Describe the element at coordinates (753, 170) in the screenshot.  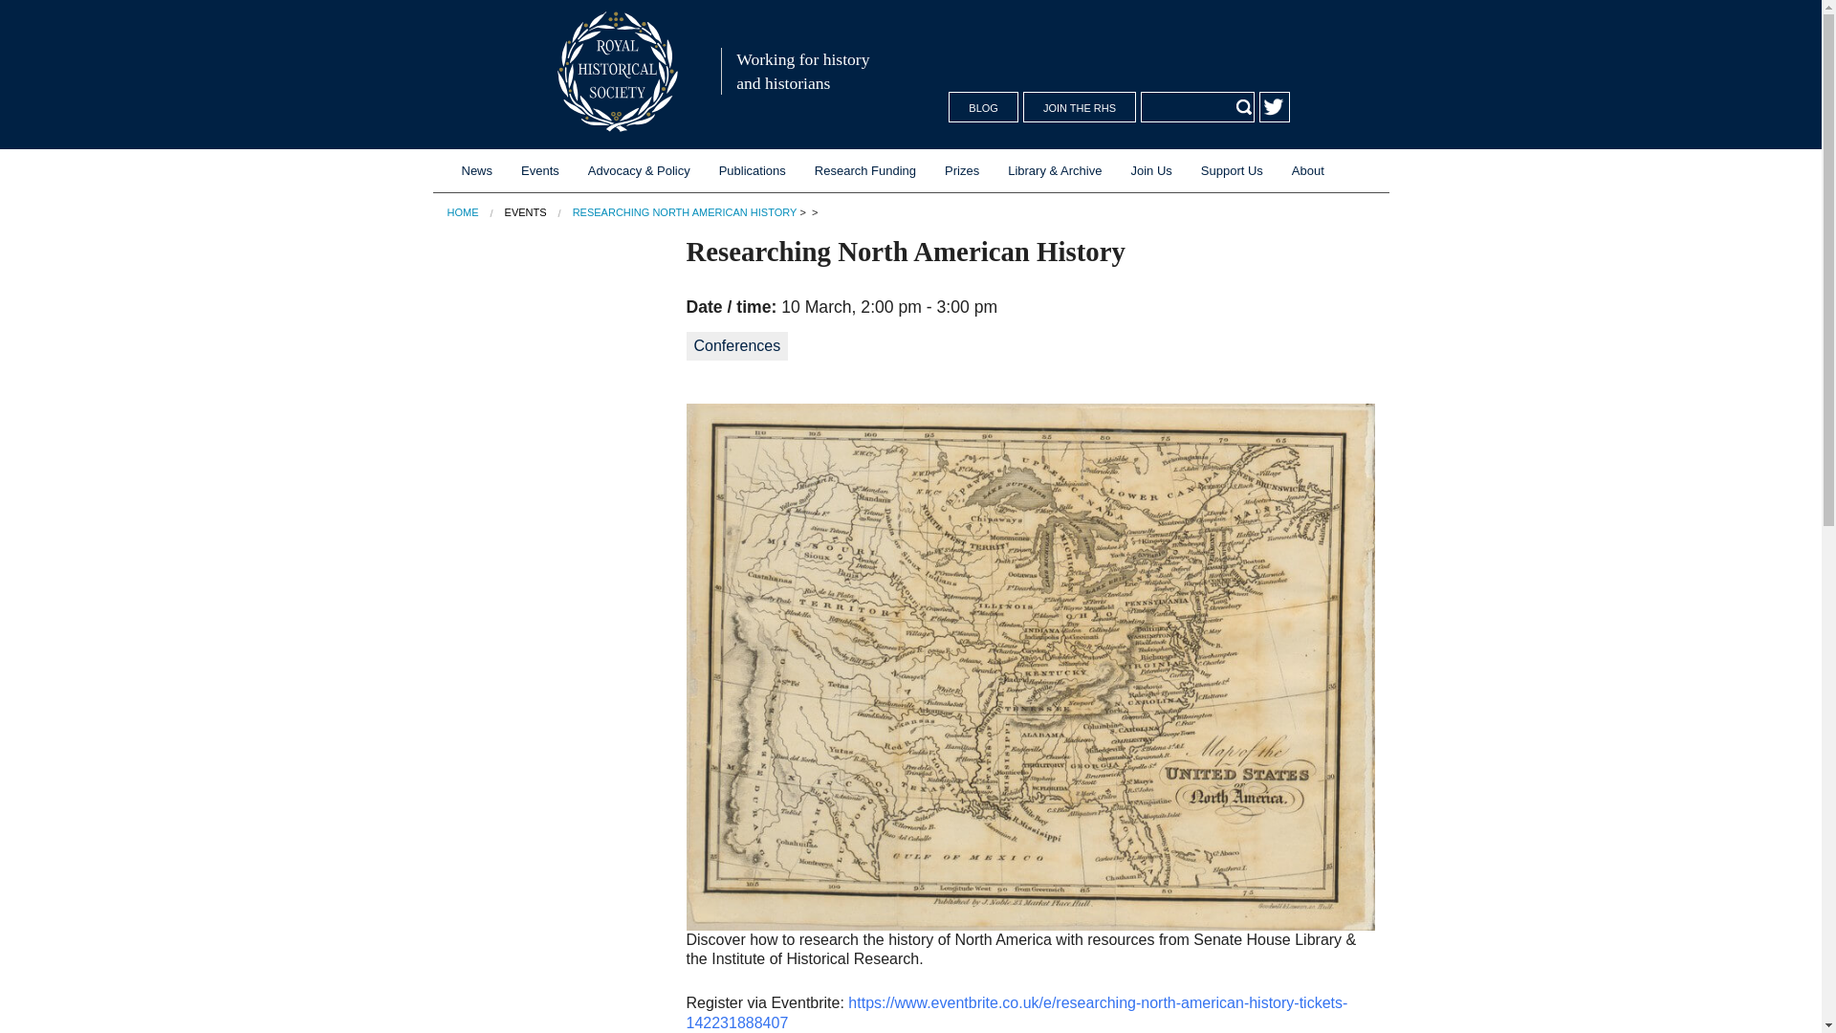
I see `Publications` at that location.